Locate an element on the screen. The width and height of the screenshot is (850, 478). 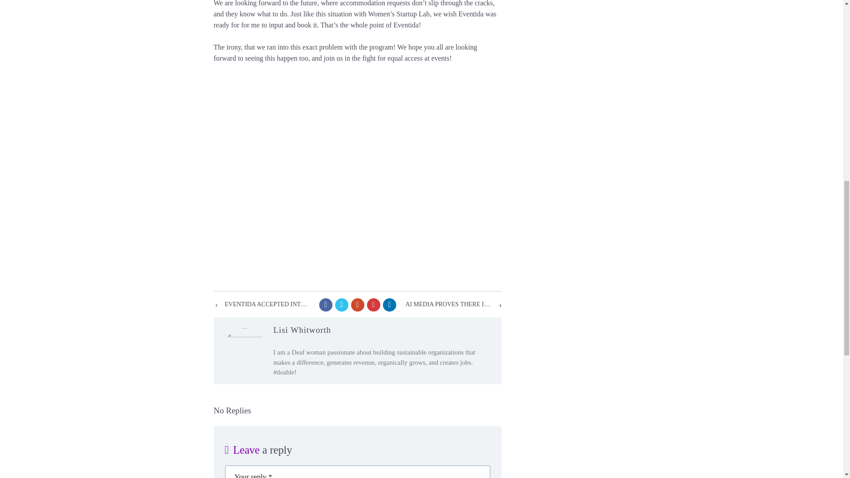
EVENTIDA ACCEPTED INTO SILICON VALLEY ACCELERATOR! is located at coordinates (267, 305).